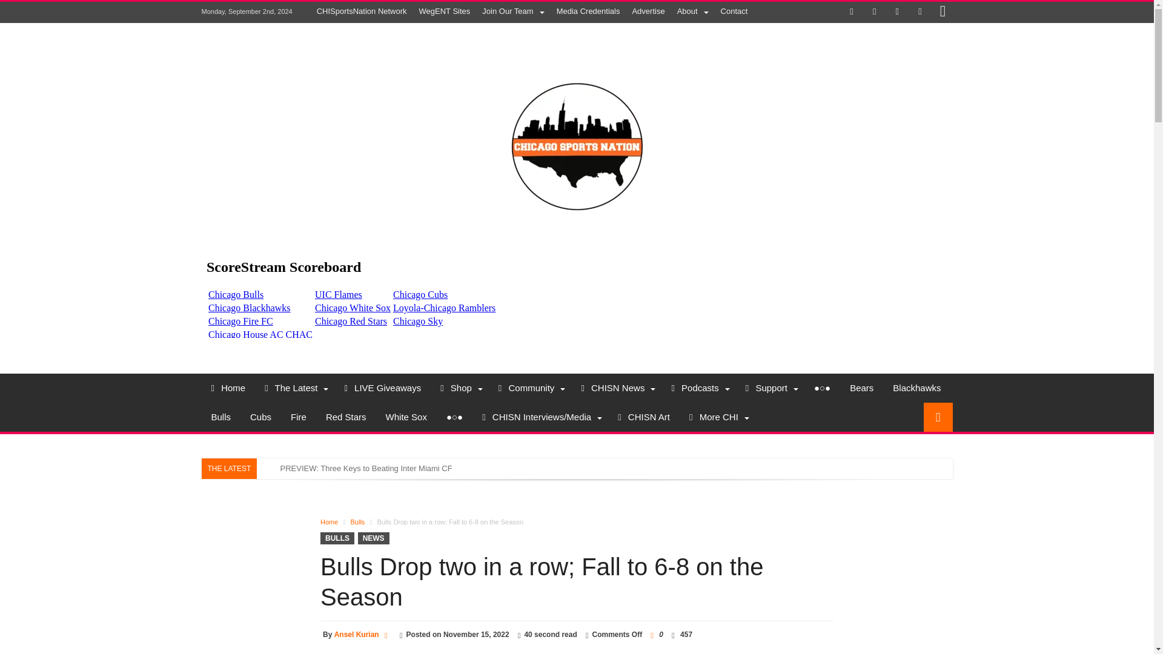 The image size is (1163, 654). What do you see at coordinates (382, 388) in the screenshot?
I see `LIVE Giveaways` at bounding box center [382, 388].